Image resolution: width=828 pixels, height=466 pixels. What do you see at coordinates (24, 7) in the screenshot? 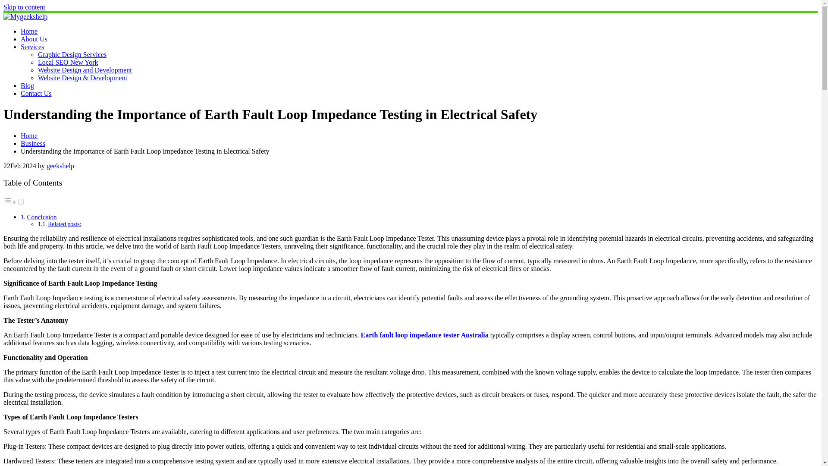
I see `Skip to content` at bounding box center [24, 7].